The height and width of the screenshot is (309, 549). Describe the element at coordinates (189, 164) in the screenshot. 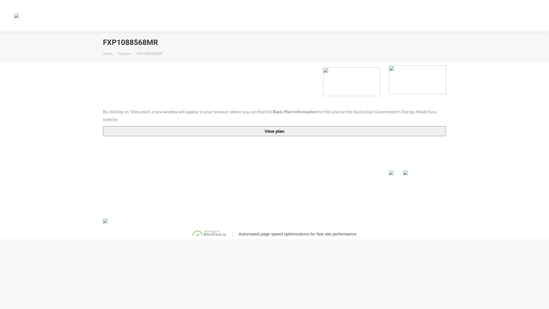

I see `Moving Business` at that location.